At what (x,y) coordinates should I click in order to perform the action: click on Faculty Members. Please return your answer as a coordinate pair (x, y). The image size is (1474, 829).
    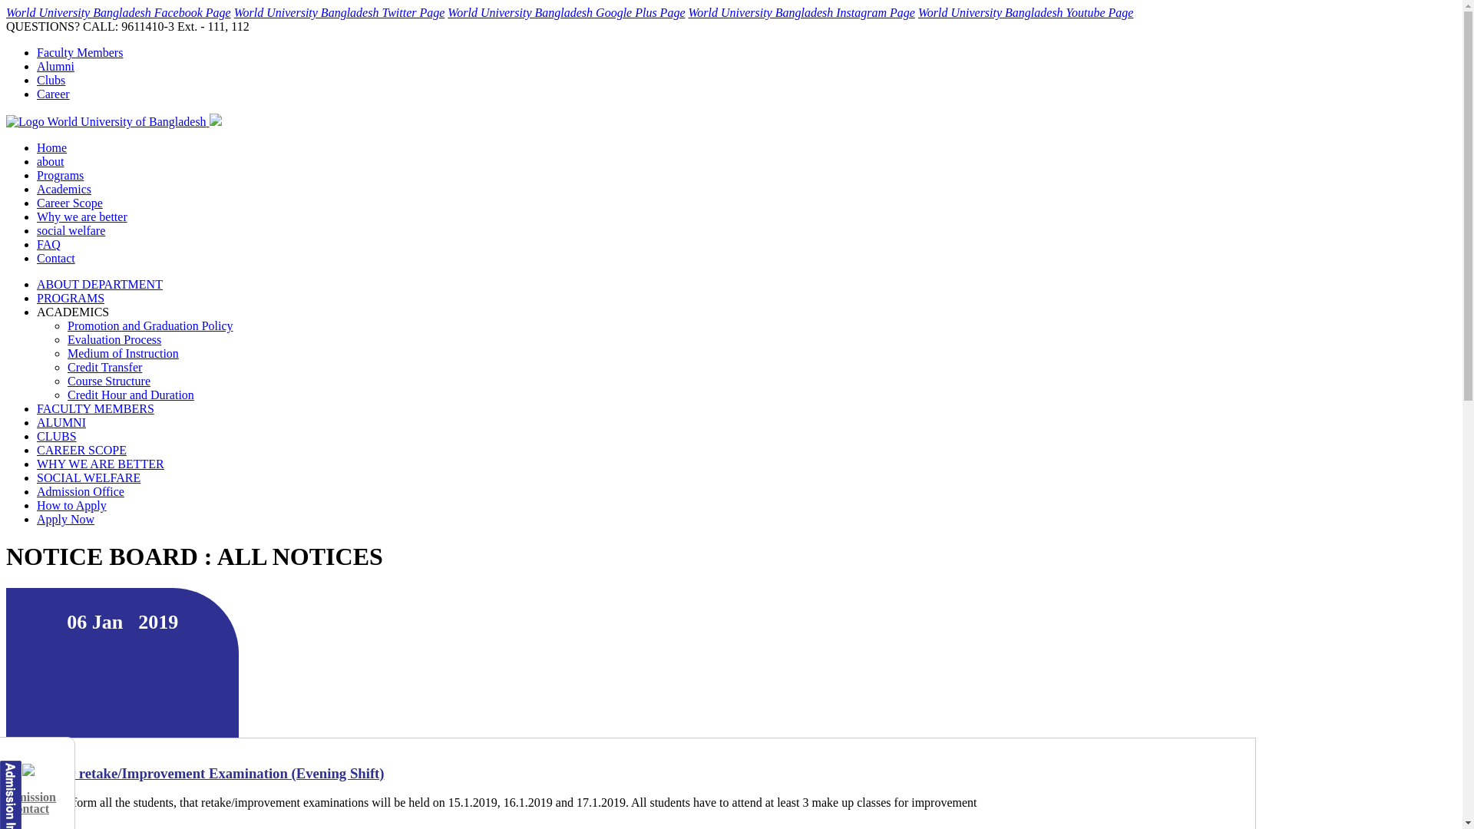
    Looking at the image, I should click on (80, 52).